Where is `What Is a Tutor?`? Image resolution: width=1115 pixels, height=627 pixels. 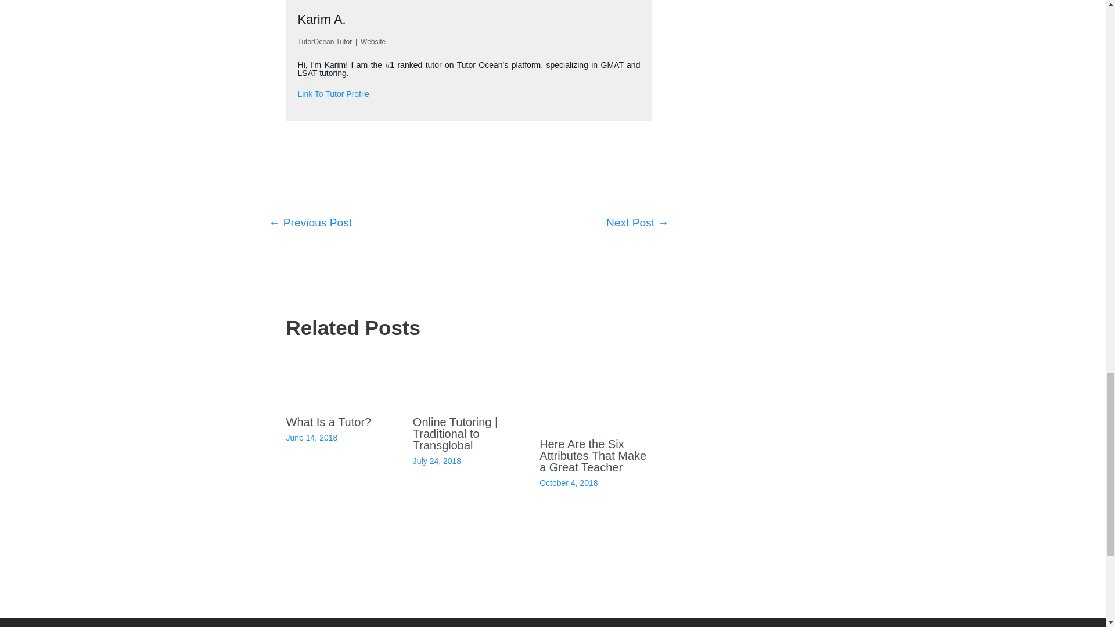
What Is a Tutor? is located at coordinates (329, 421).